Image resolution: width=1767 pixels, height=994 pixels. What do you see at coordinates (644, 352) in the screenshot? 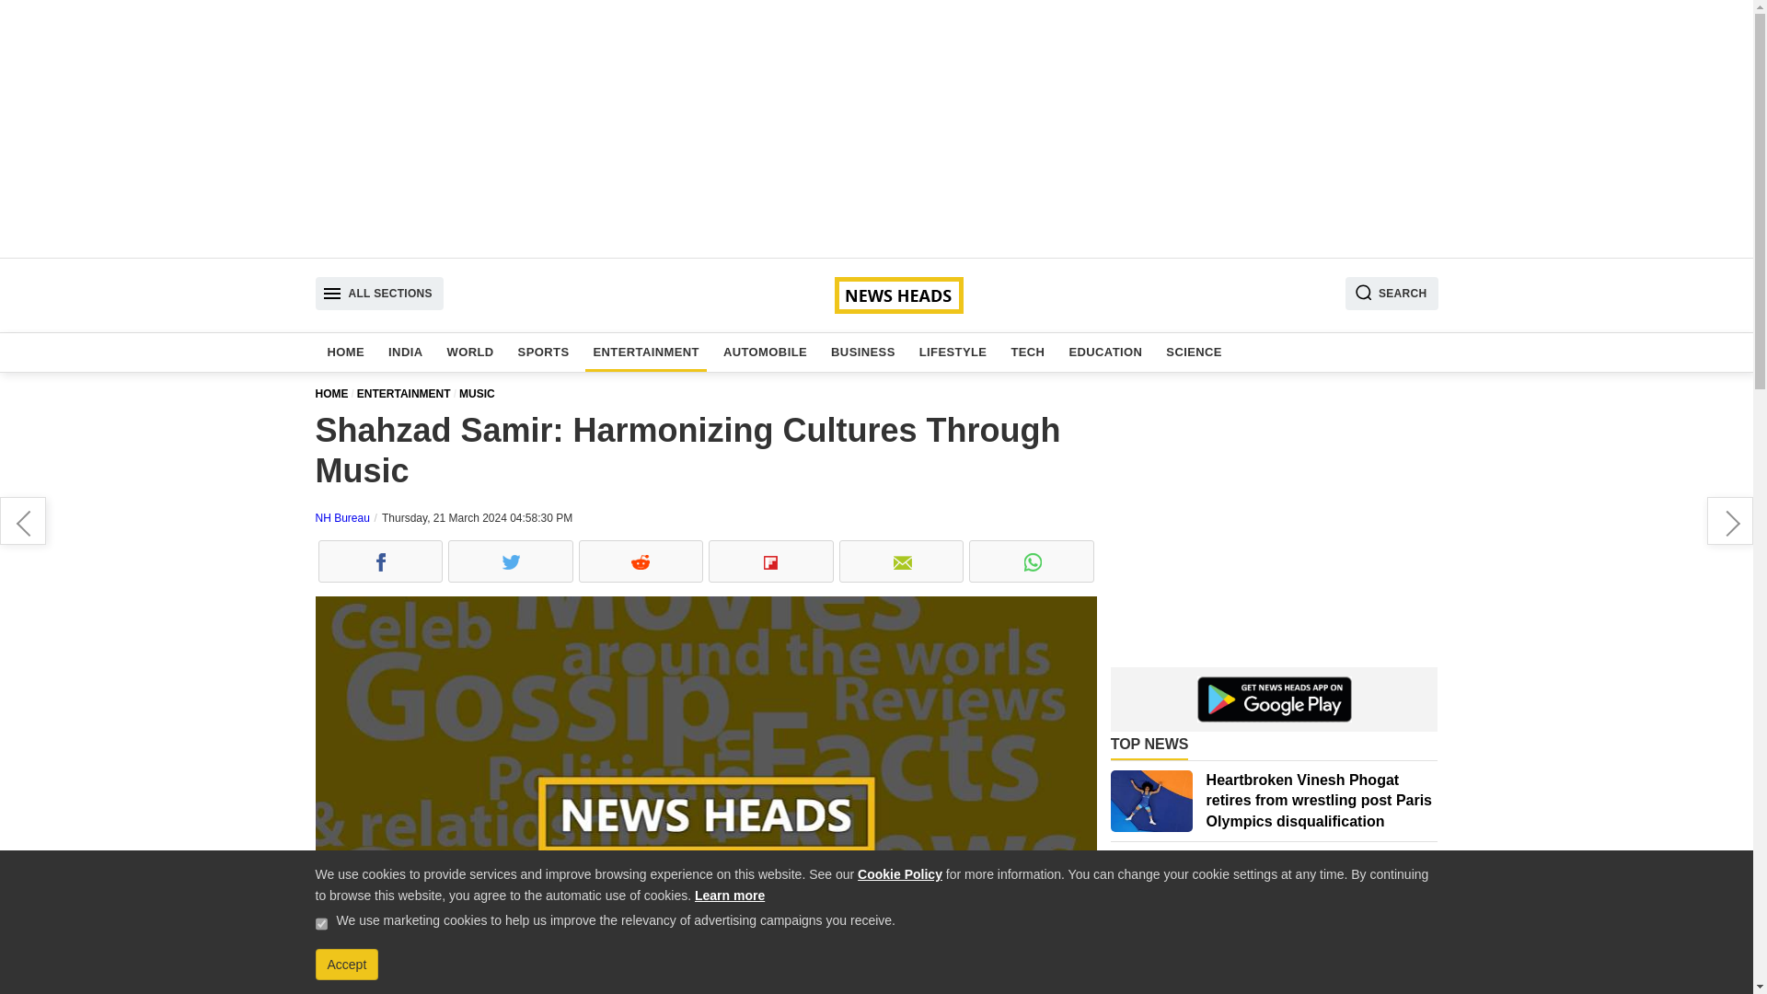
I see `ENTERTAINMENT` at bounding box center [644, 352].